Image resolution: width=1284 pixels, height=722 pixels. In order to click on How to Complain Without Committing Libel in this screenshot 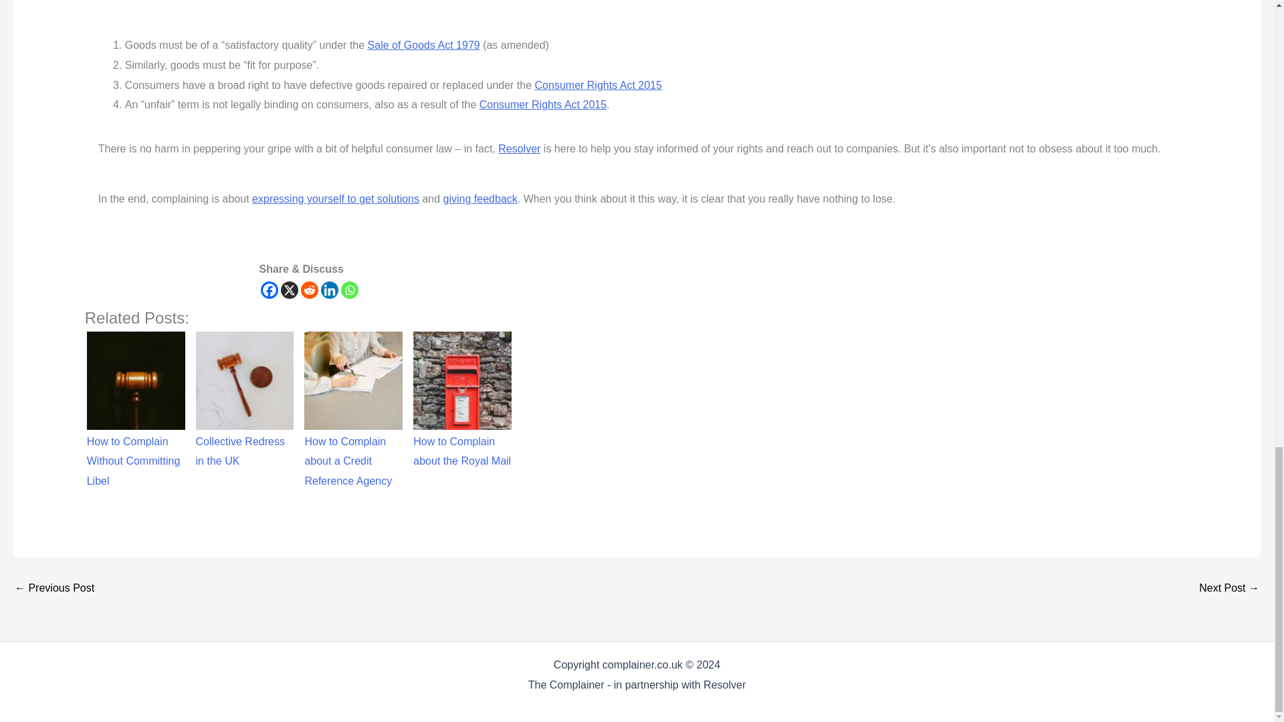, I will do `click(136, 380)`.